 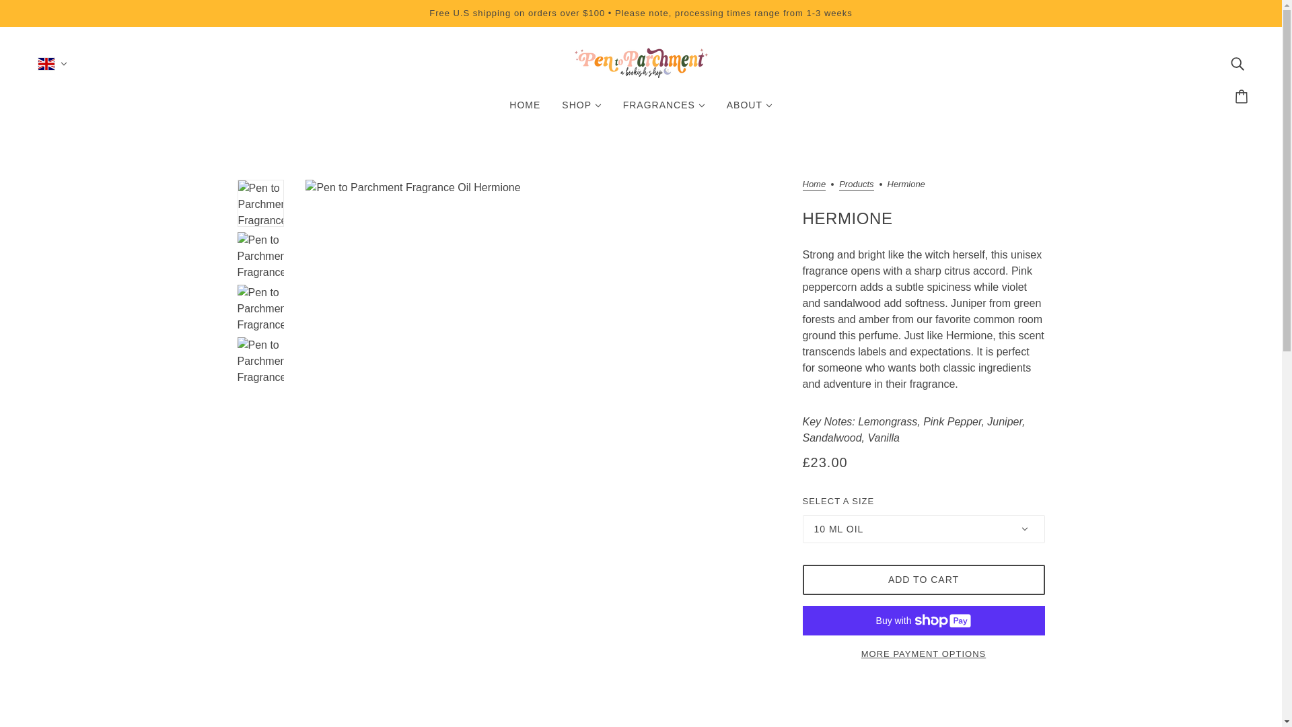 I want to click on MORE PAYMENT OPTIONS, so click(x=923, y=648).